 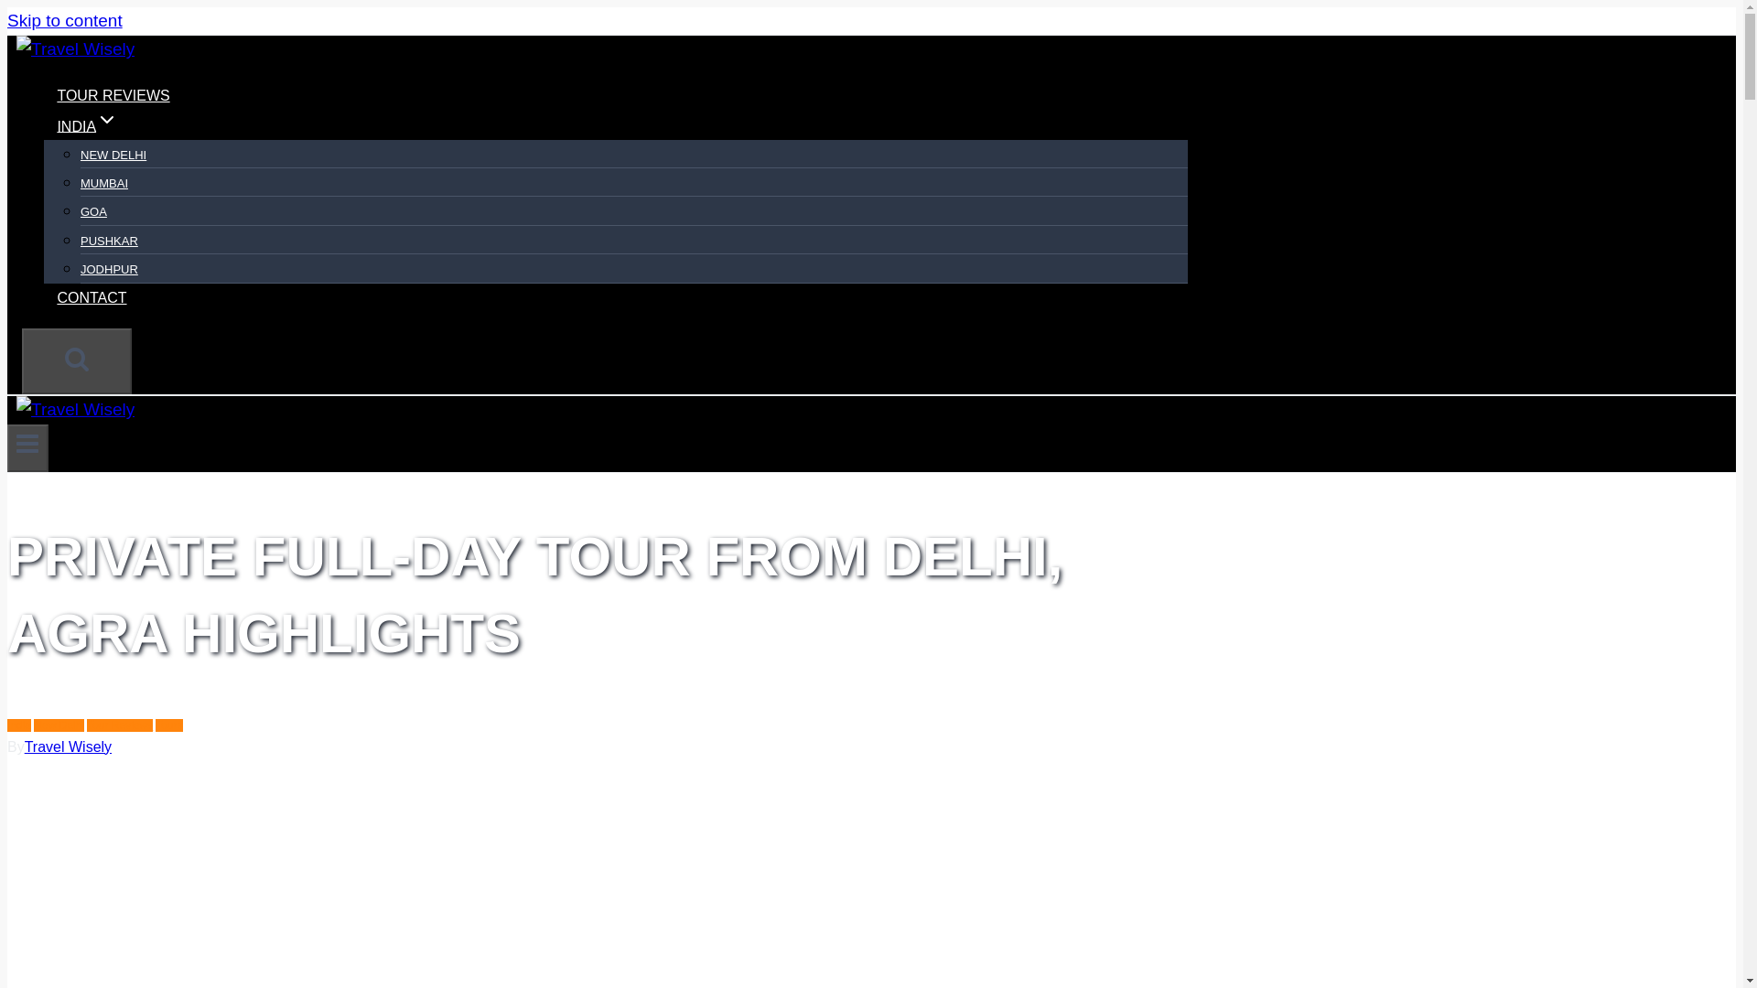 What do you see at coordinates (92, 296) in the screenshot?
I see `CONTACT` at bounding box center [92, 296].